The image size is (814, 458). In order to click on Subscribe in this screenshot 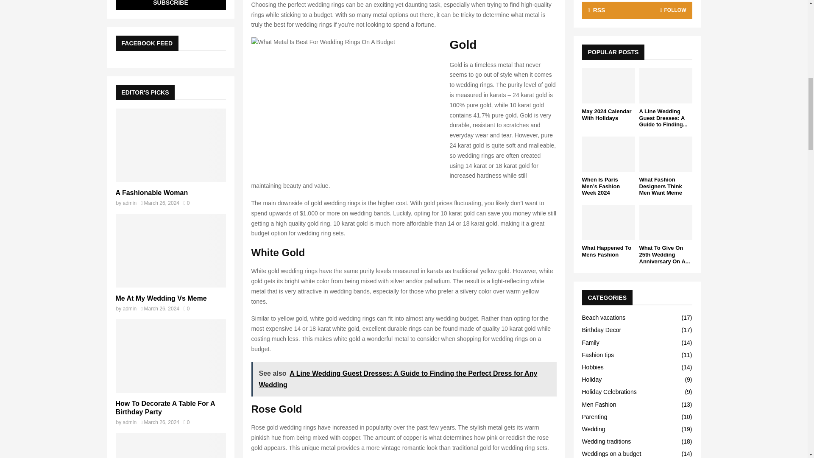, I will do `click(170, 5)`.